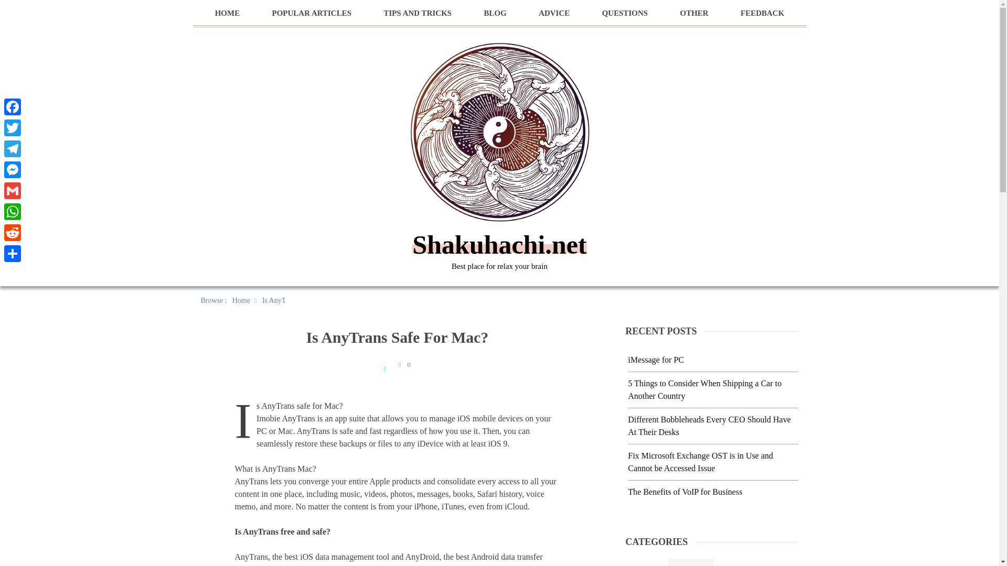  What do you see at coordinates (657, 360) in the screenshot?
I see `iMessage for PC` at bounding box center [657, 360].